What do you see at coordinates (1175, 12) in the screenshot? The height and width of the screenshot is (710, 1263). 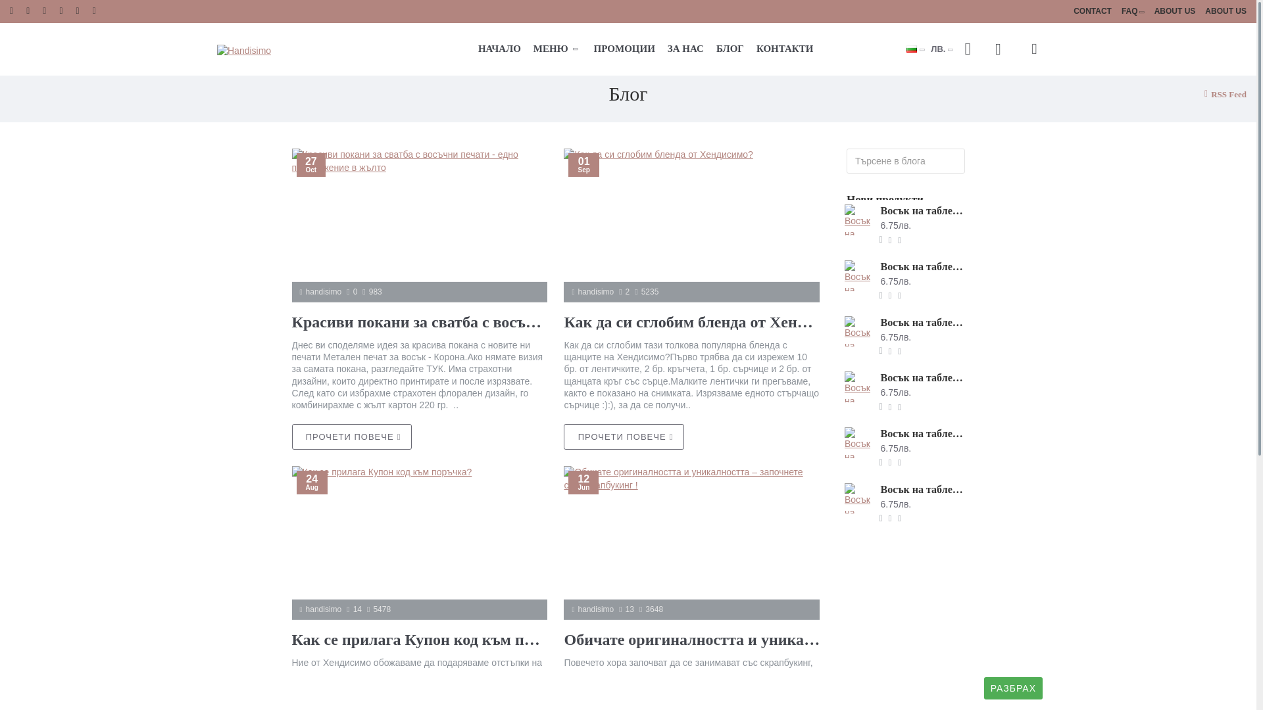 I see `ABOUT US` at bounding box center [1175, 12].